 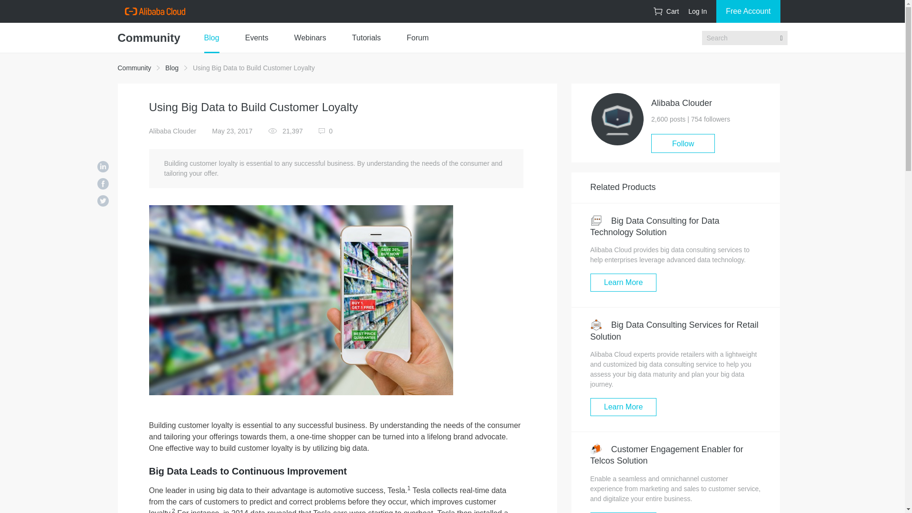 I want to click on AliCloud, so click(x=154, y=11).